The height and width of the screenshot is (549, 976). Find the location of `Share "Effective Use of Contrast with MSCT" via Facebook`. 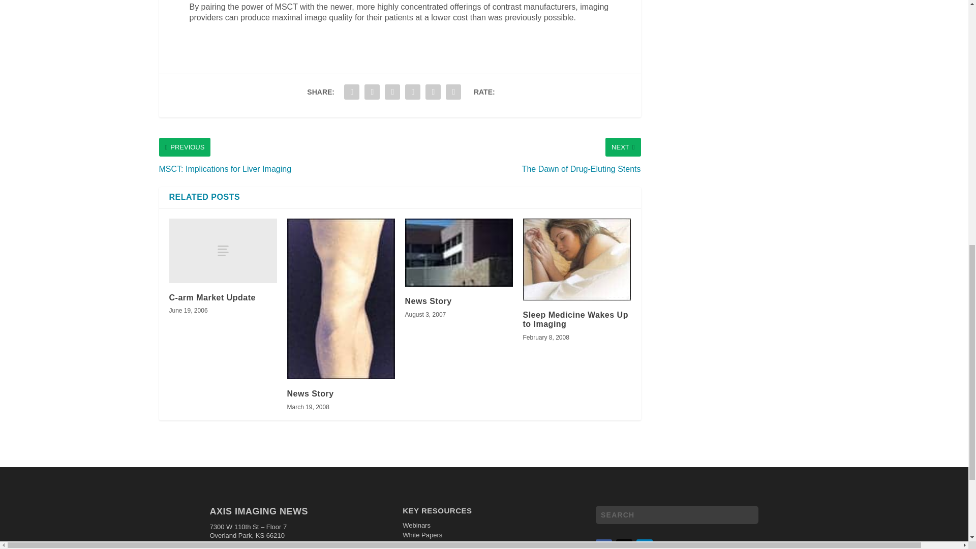

Share "Effective Use of Contrast with MSCT" via Facebook is located at coordinates (352, 91).